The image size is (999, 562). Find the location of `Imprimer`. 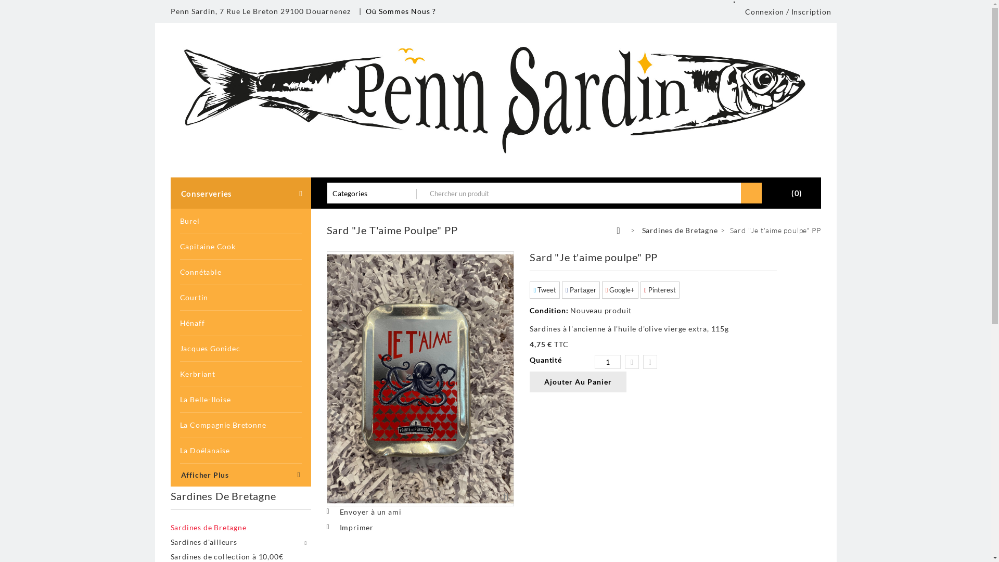

Imprimer is located at coordinates (350, 528).